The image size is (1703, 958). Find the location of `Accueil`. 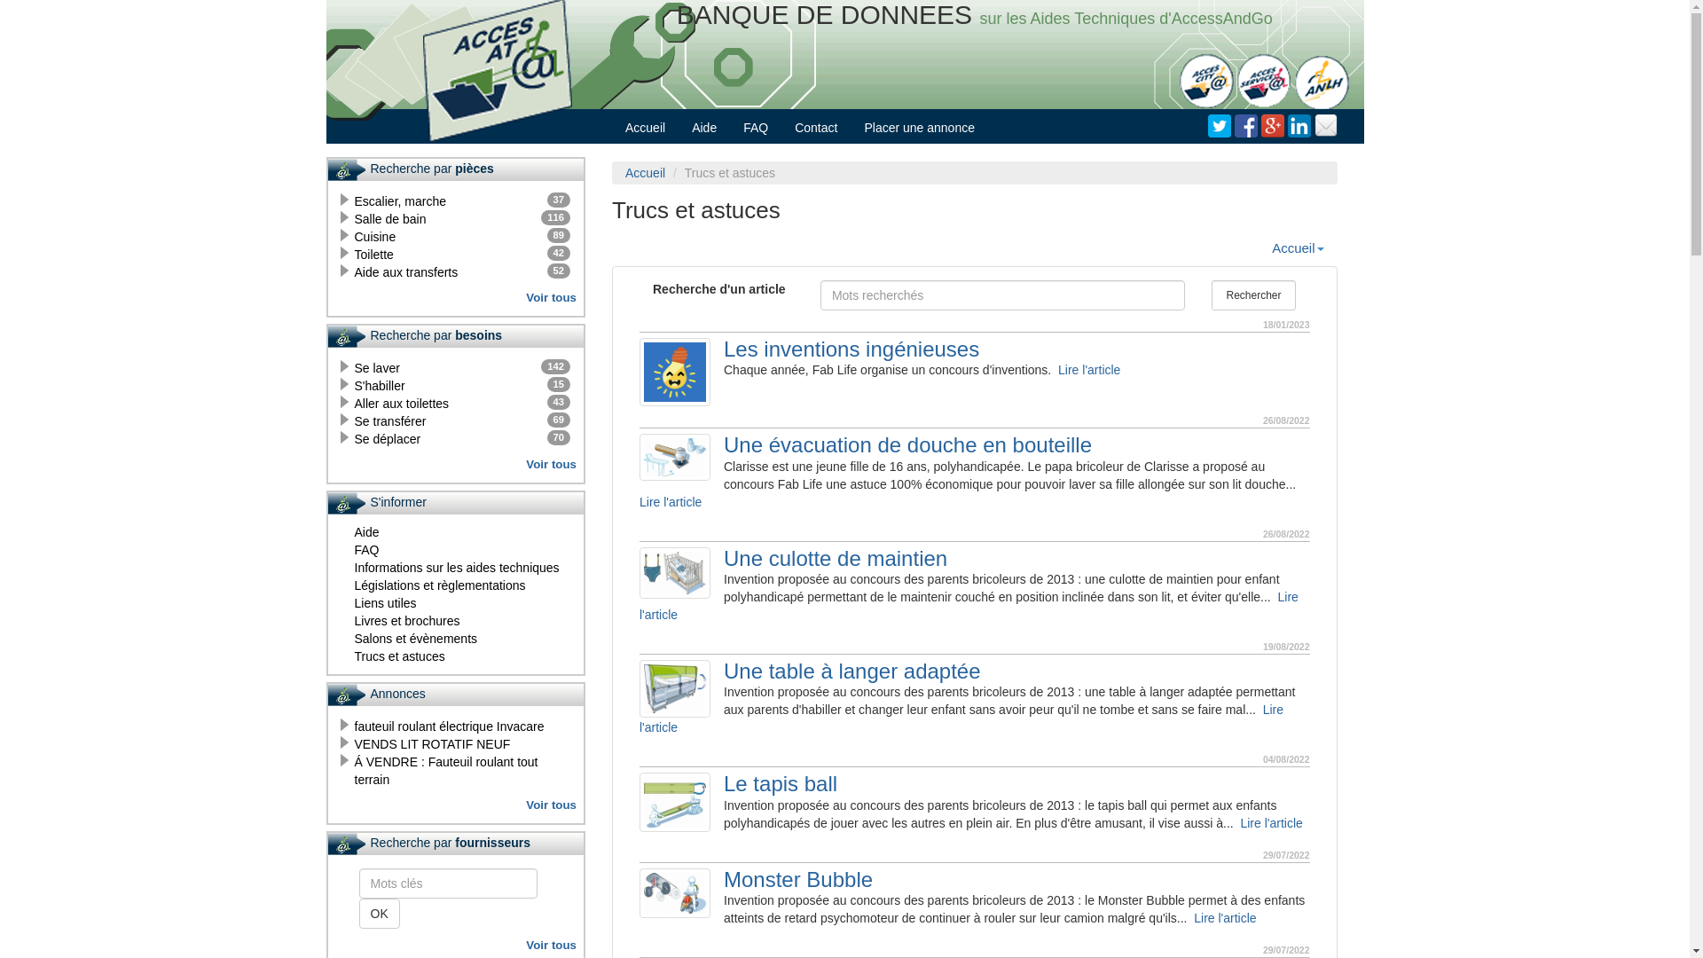

Accueil is located at coordinates (646, 172).